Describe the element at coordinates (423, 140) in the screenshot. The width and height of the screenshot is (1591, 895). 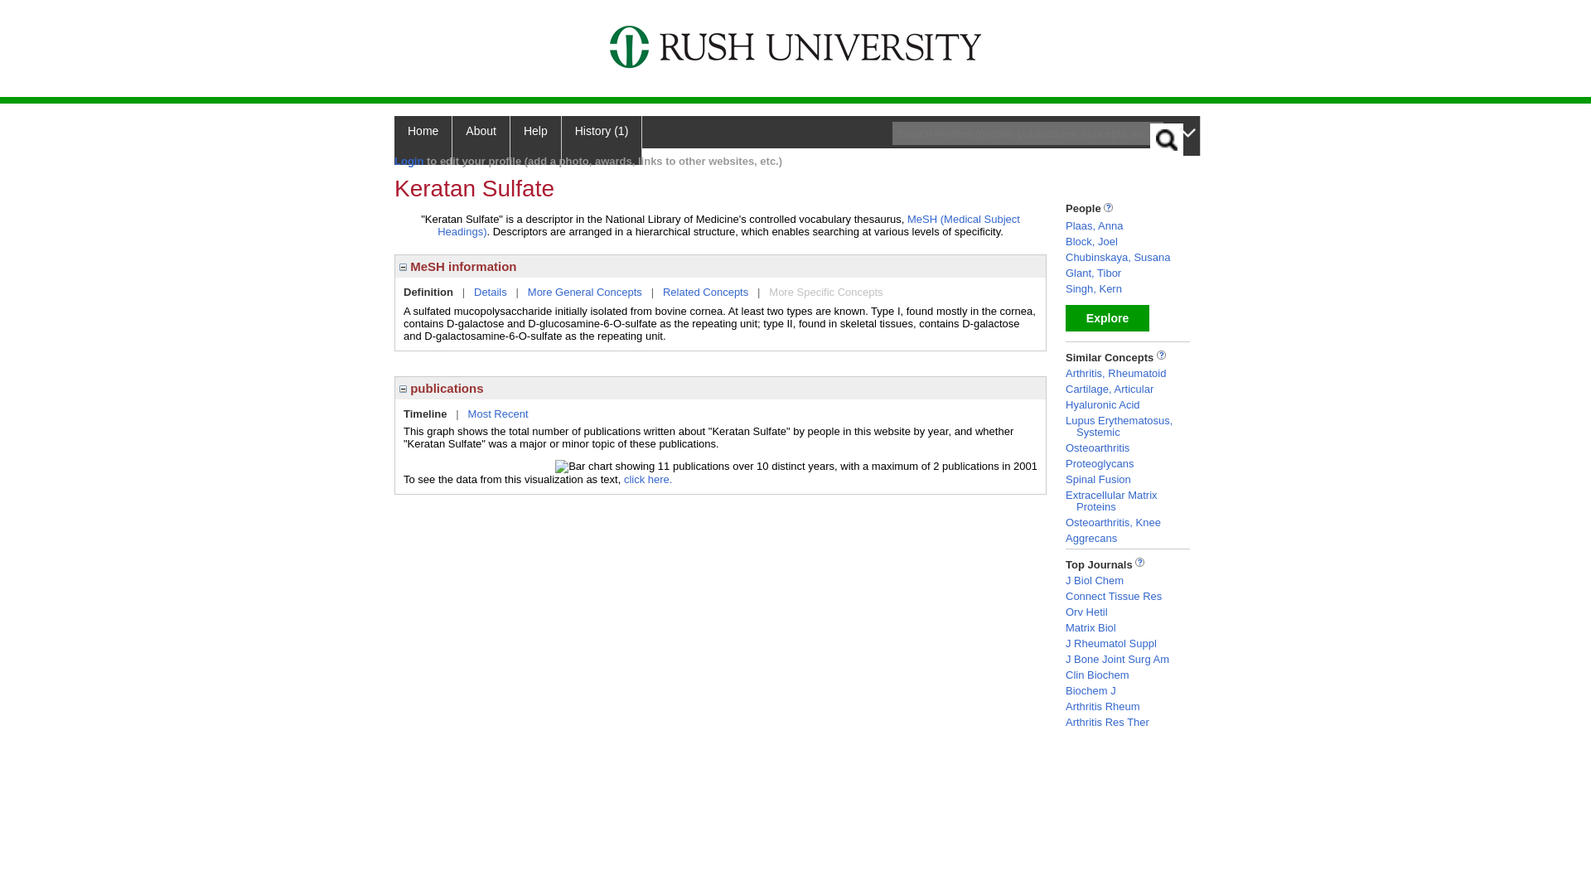
I see `Home` at that location.